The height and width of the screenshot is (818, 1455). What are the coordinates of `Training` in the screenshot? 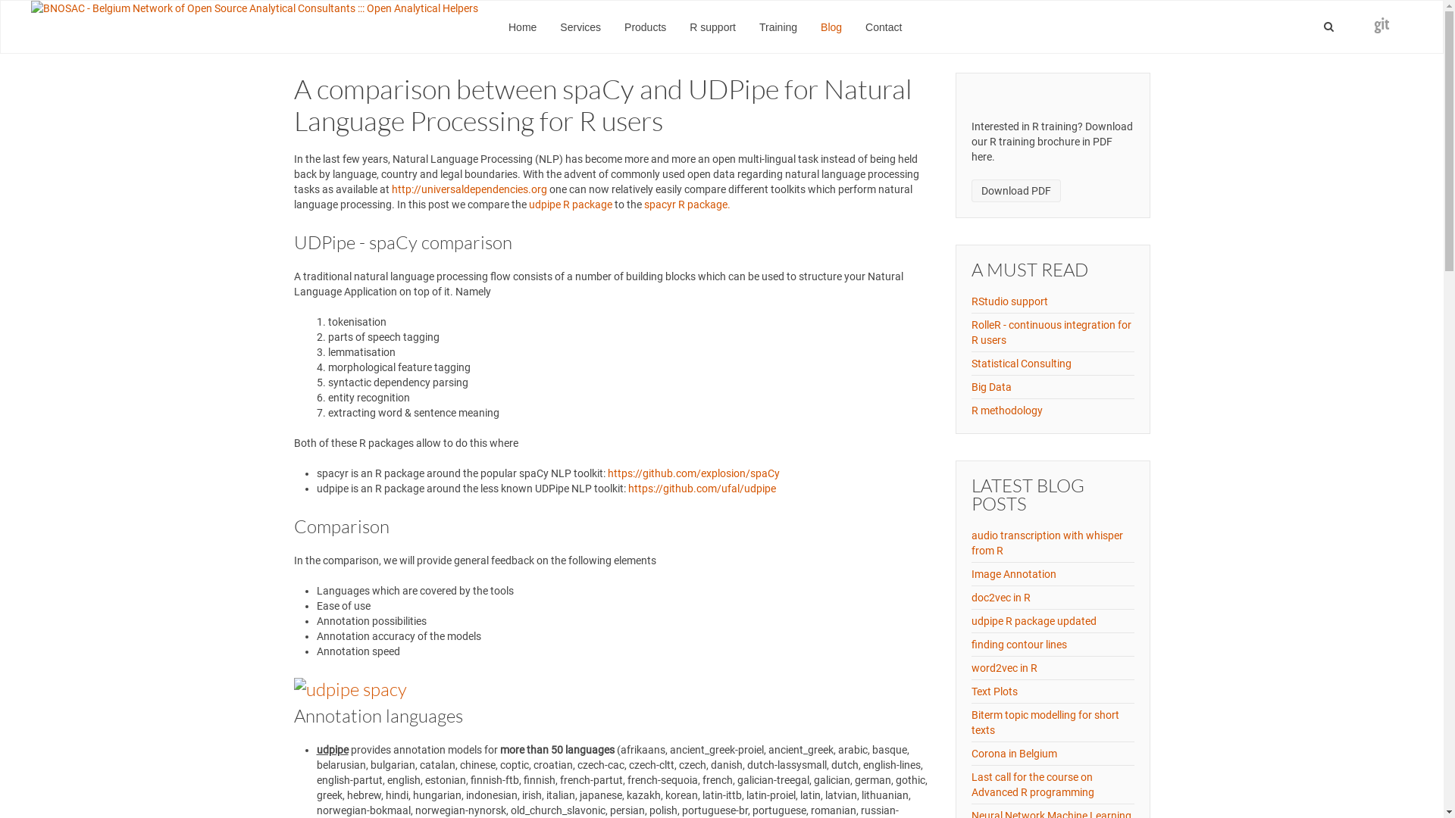 It's located at (778, 27).